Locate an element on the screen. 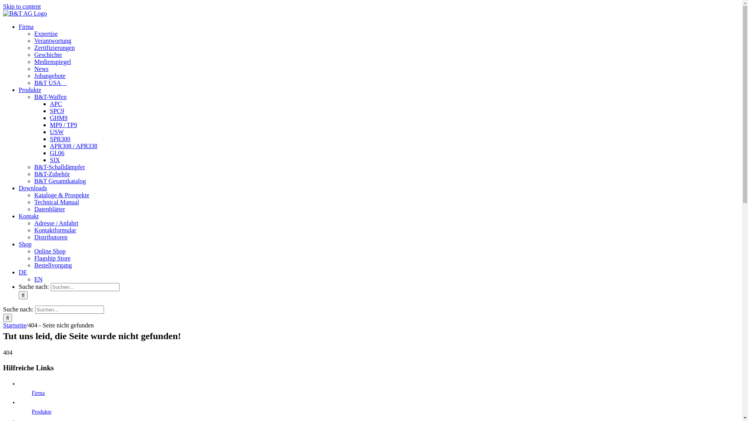 The height and width of the screenshot is (421, 748). Kontakt is located at coordinates (29, 216).